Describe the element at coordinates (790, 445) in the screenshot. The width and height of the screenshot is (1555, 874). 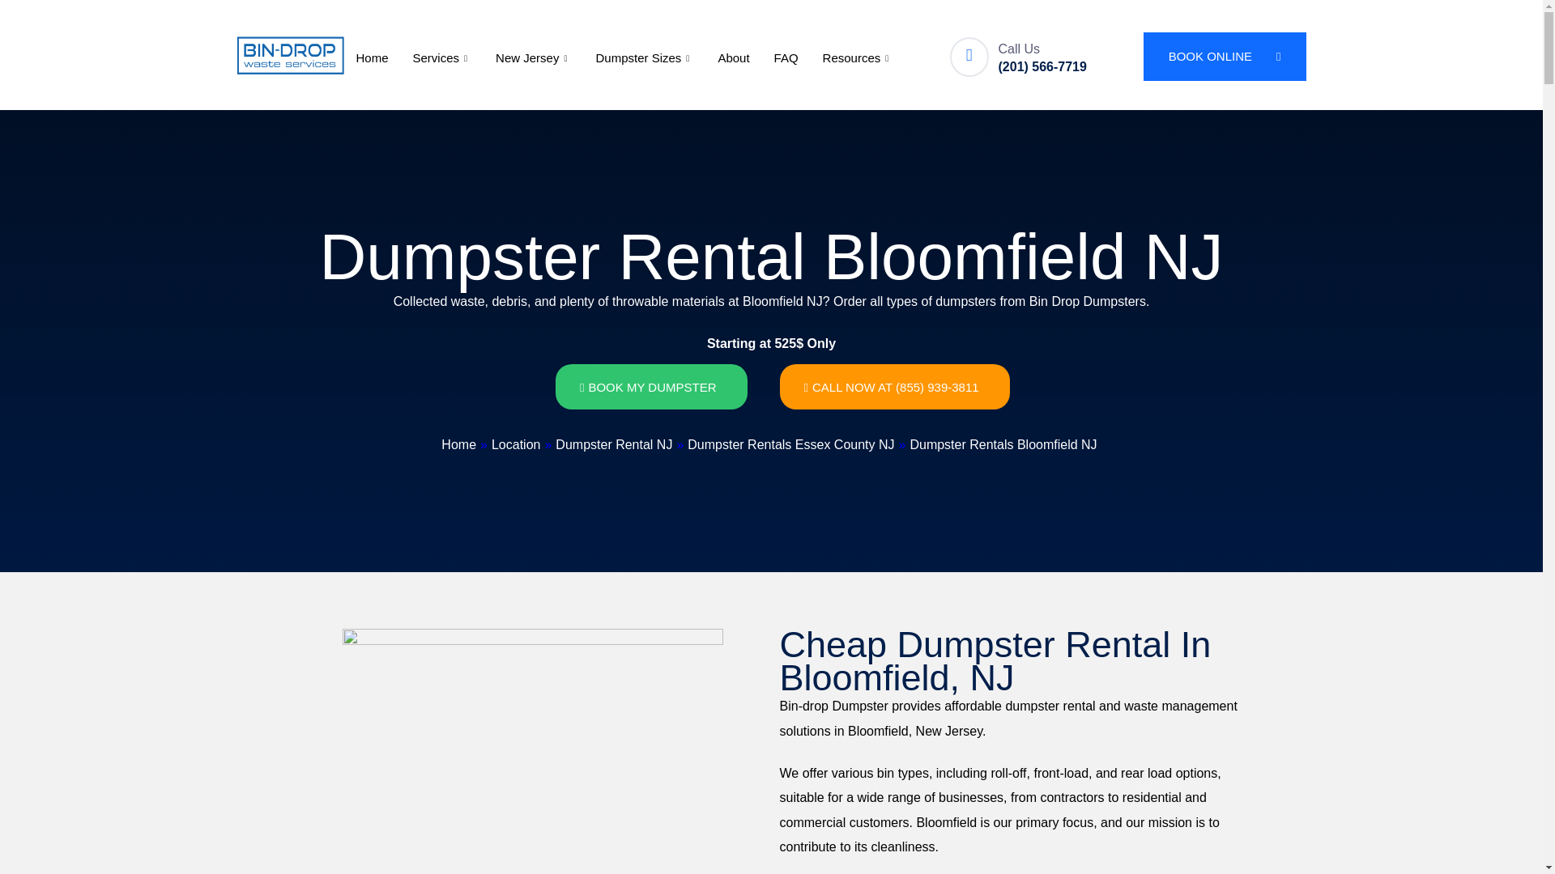
I see `Dumpster Rentals Essex County NJ` at that location.